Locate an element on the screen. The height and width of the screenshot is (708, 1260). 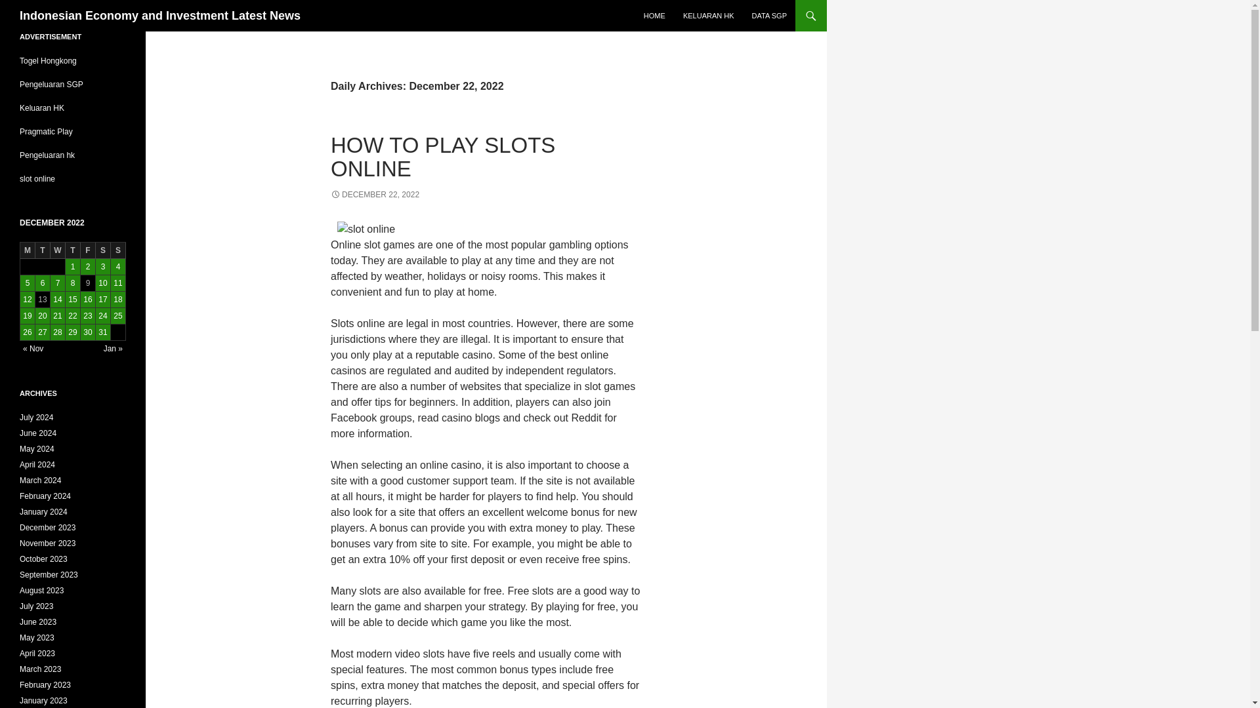
23 is located at coordinates (88, 315).